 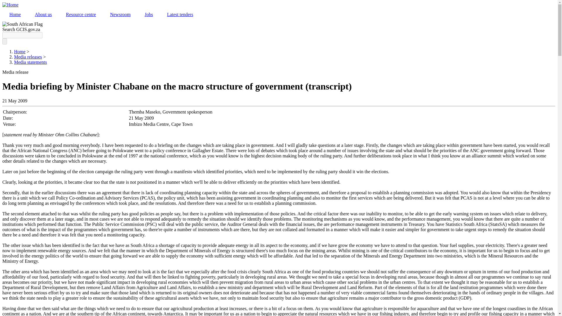 I want to click on Home, so click(x=10, y=5).